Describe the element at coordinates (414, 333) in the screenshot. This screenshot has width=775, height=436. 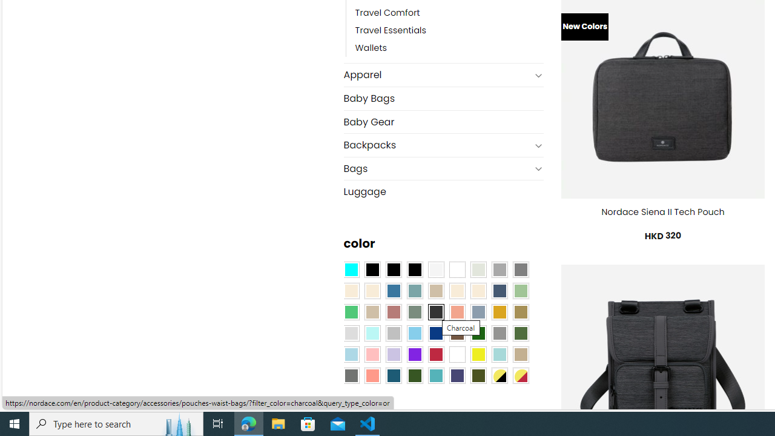
I see `Sky Blue` at that location.